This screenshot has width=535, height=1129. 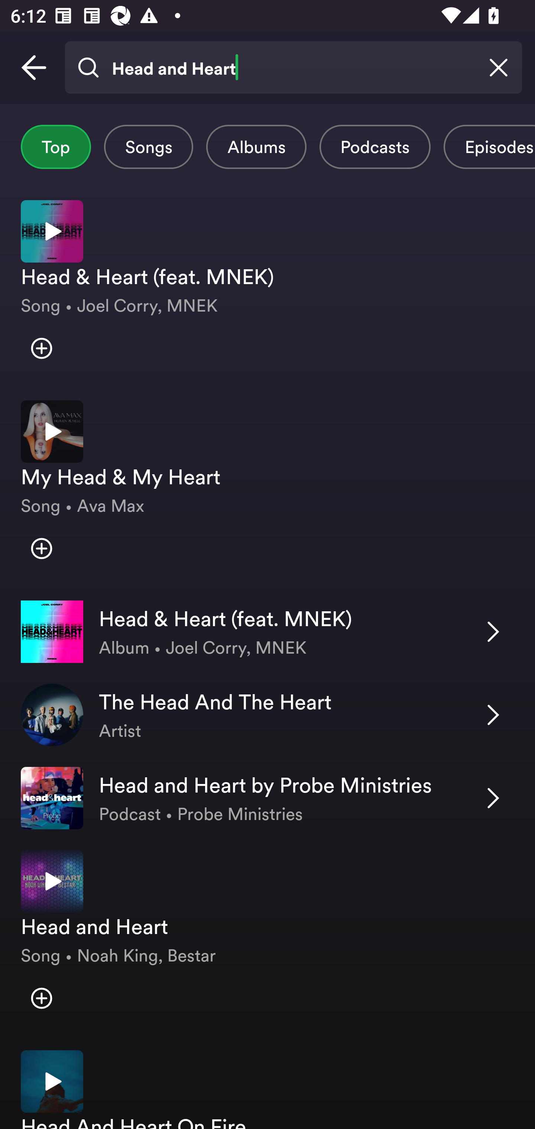 What do you see at coordinates (34, 68) in the screenshot?
I see `Back` at bounding box center [34, 68].